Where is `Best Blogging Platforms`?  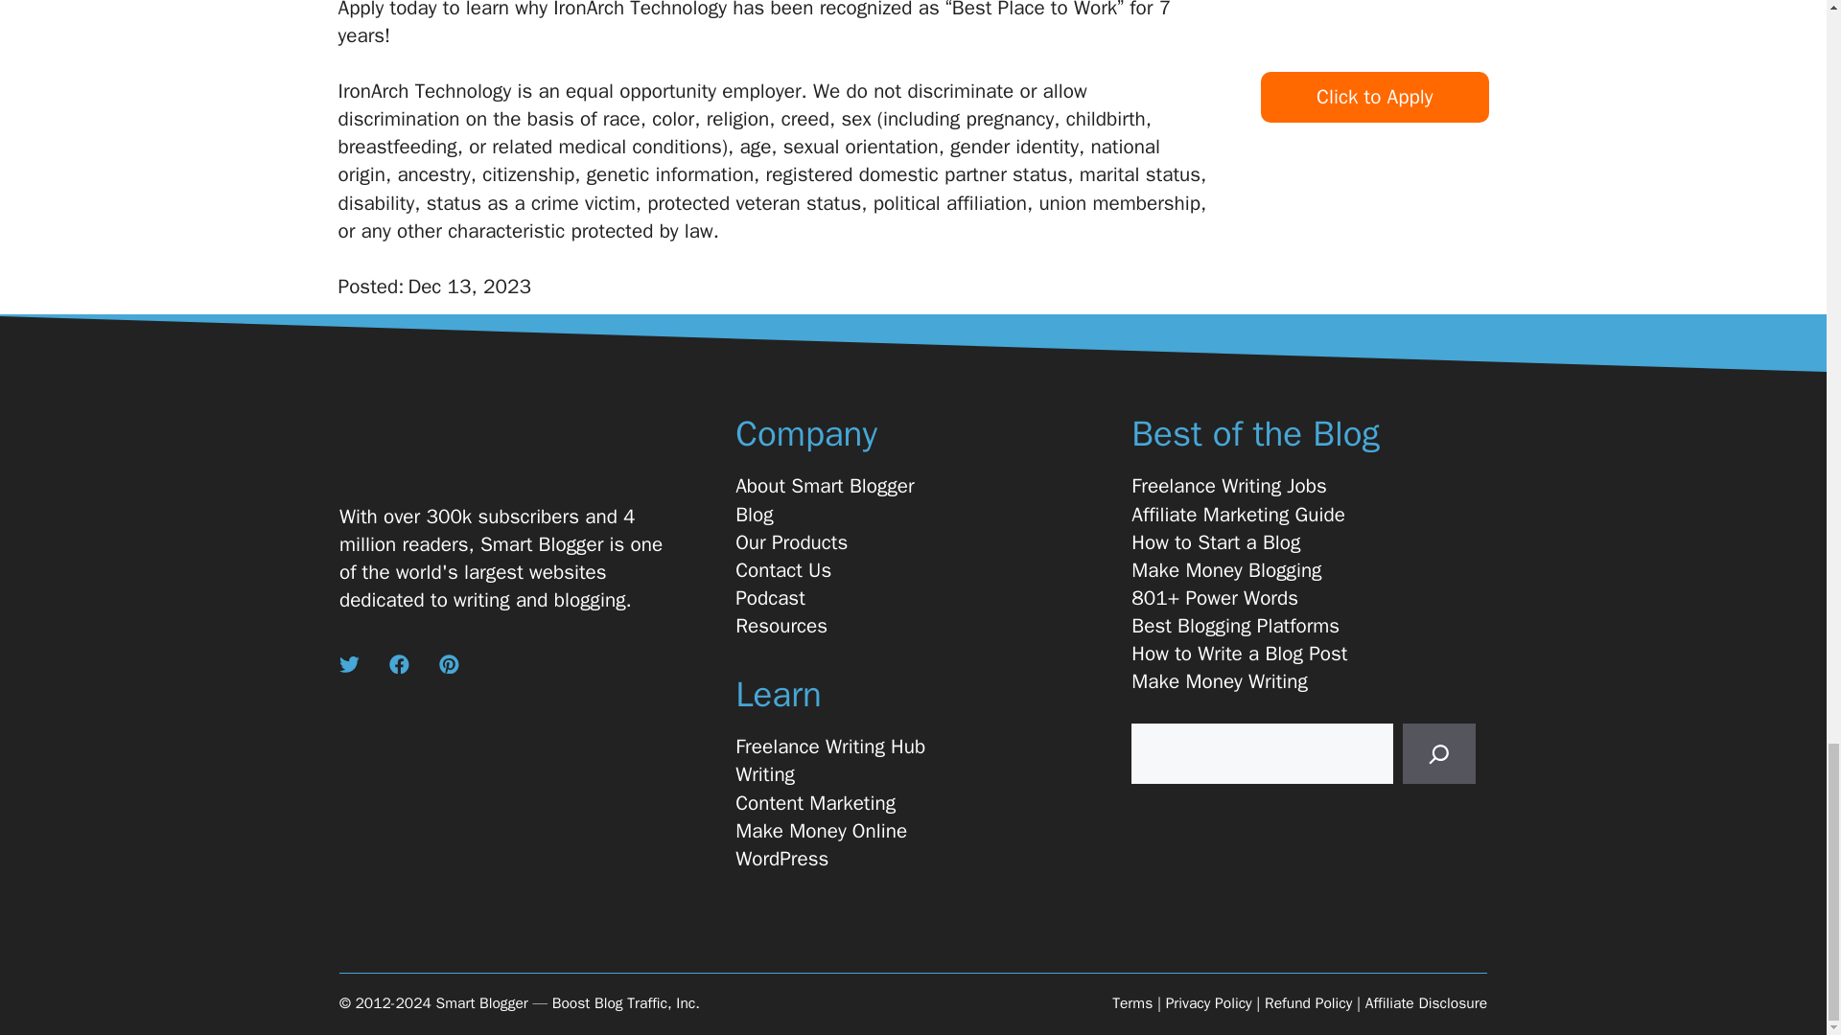 Best Blogging Platforms is located at coordinates (1235, 627).